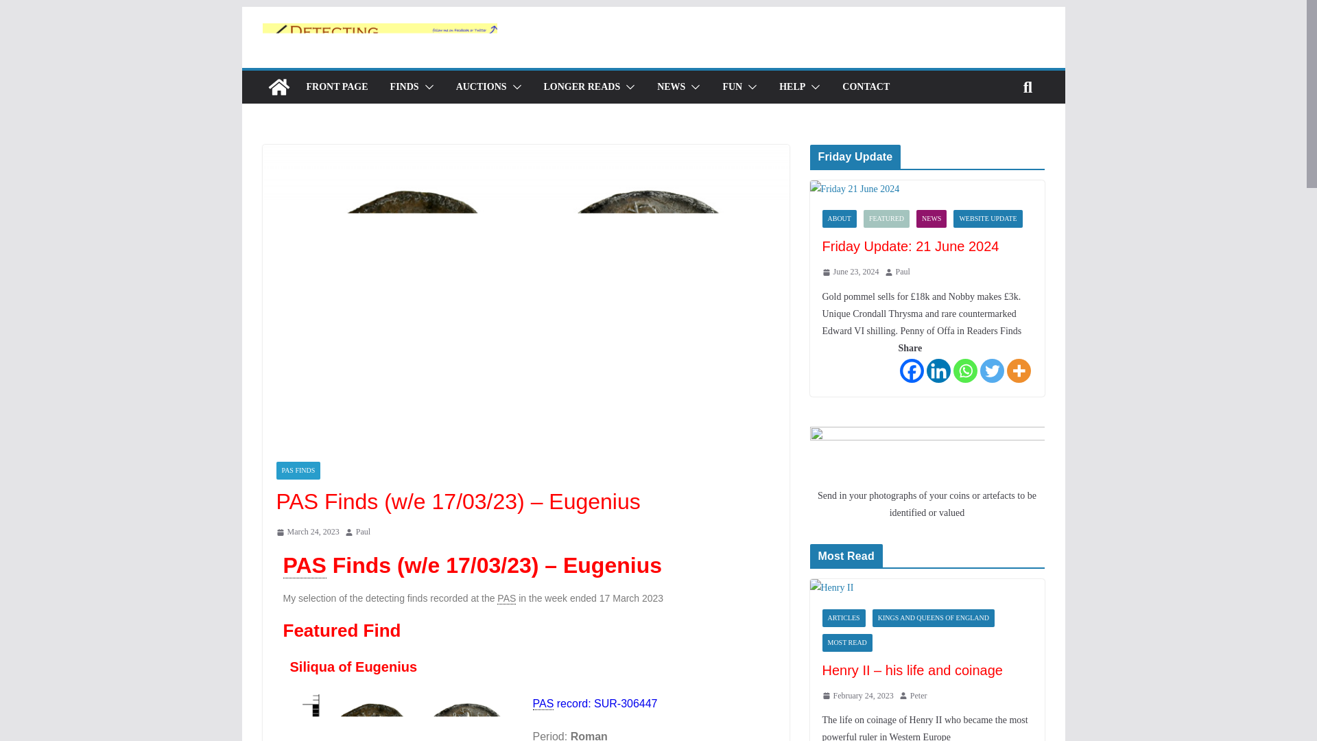  I want to click on FINDS, so click(404, 87).